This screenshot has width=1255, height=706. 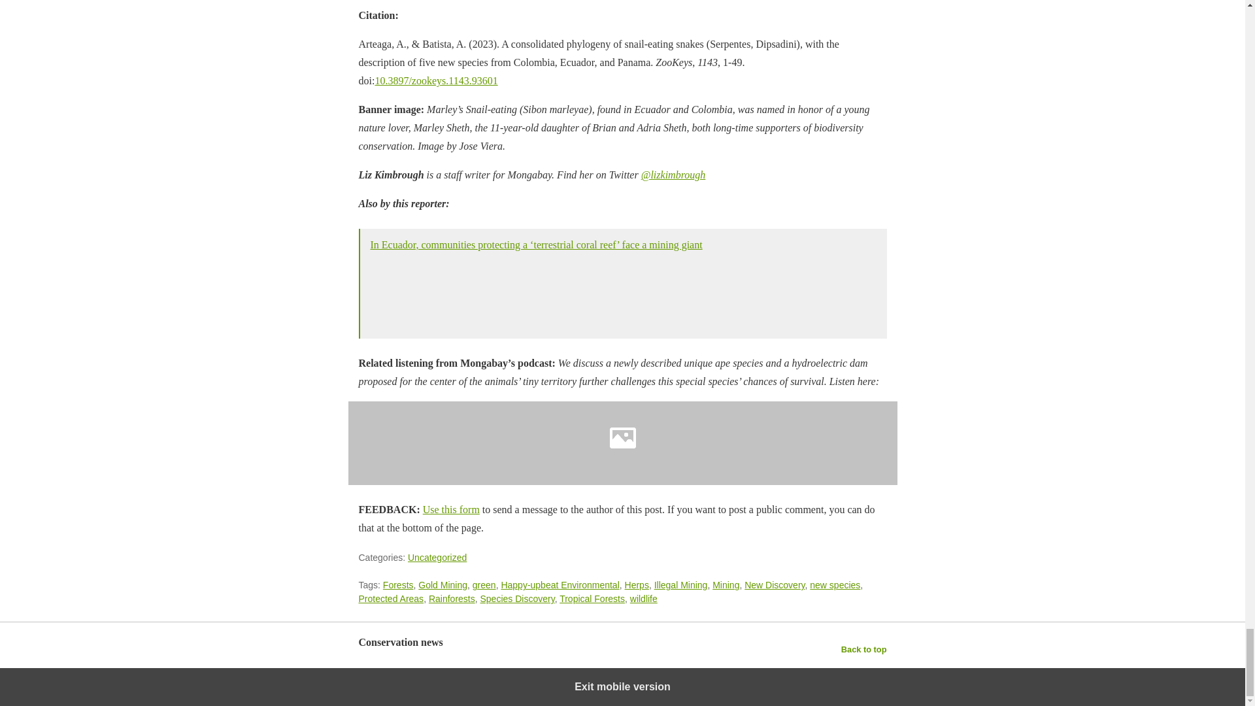 What do you see at coordinates (484, 584) in the screenshot?
I see `green` at bounding box center [484, 584].